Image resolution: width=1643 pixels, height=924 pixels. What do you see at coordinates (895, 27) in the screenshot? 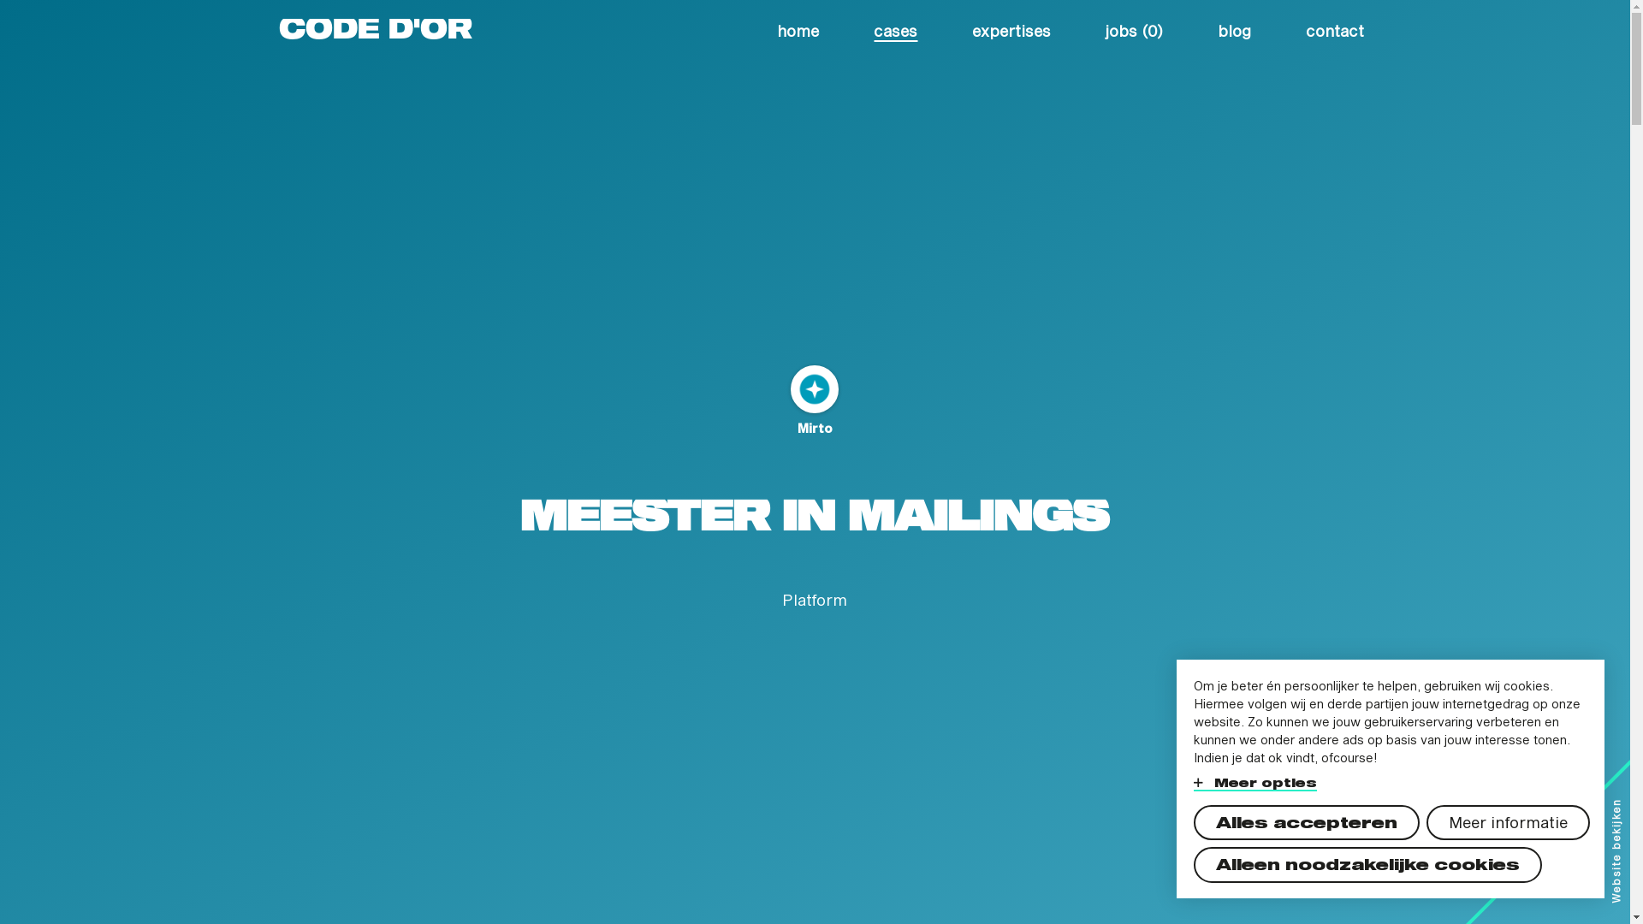
I see `cases` at bounding box center [895, 27].